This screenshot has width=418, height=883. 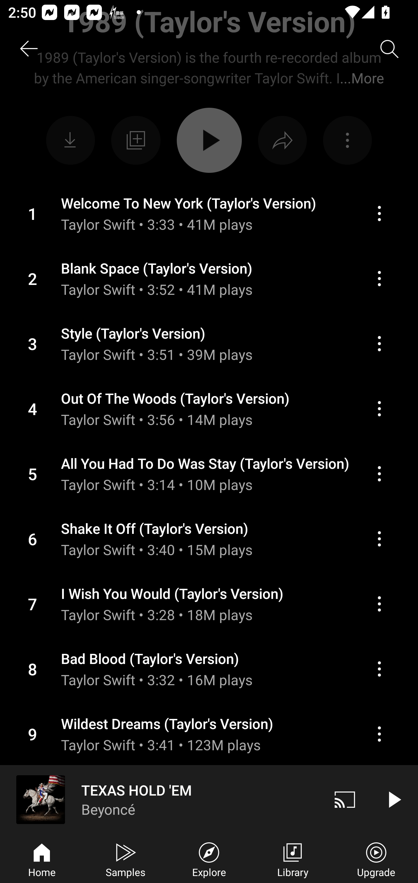 What do you see at coordinates (136, 140) in the screenshot?
I see `Save to library` at bounding box center [136, 140].